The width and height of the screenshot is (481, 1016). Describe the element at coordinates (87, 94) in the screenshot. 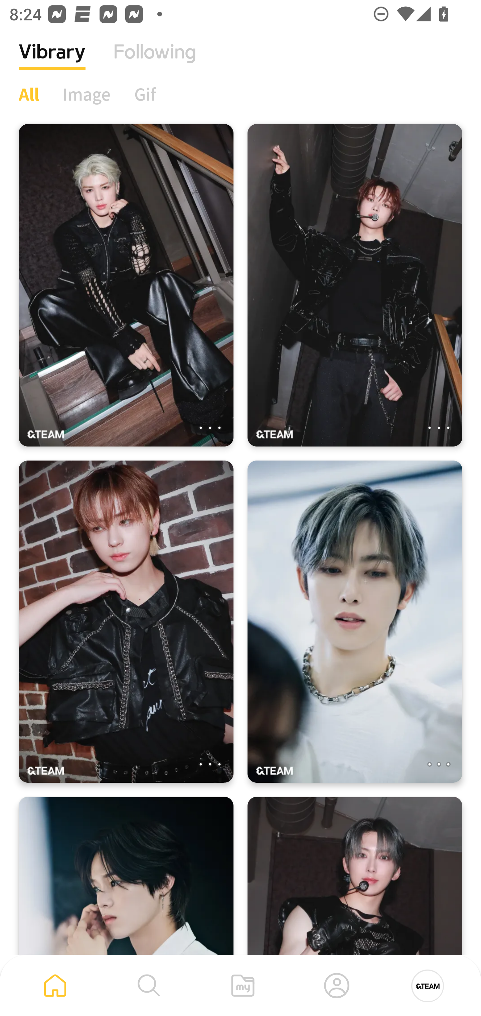

I see `Image` at that location.